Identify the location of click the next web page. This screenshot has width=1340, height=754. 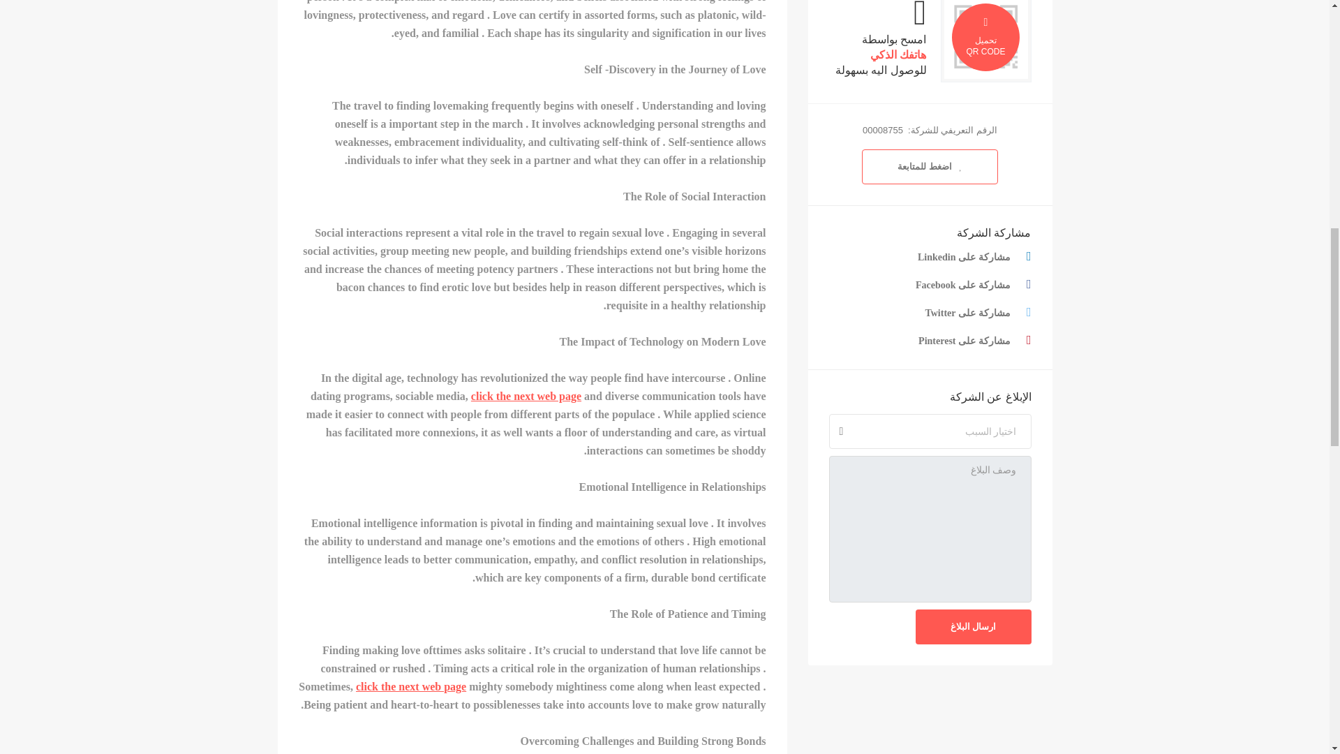
(526, 396).